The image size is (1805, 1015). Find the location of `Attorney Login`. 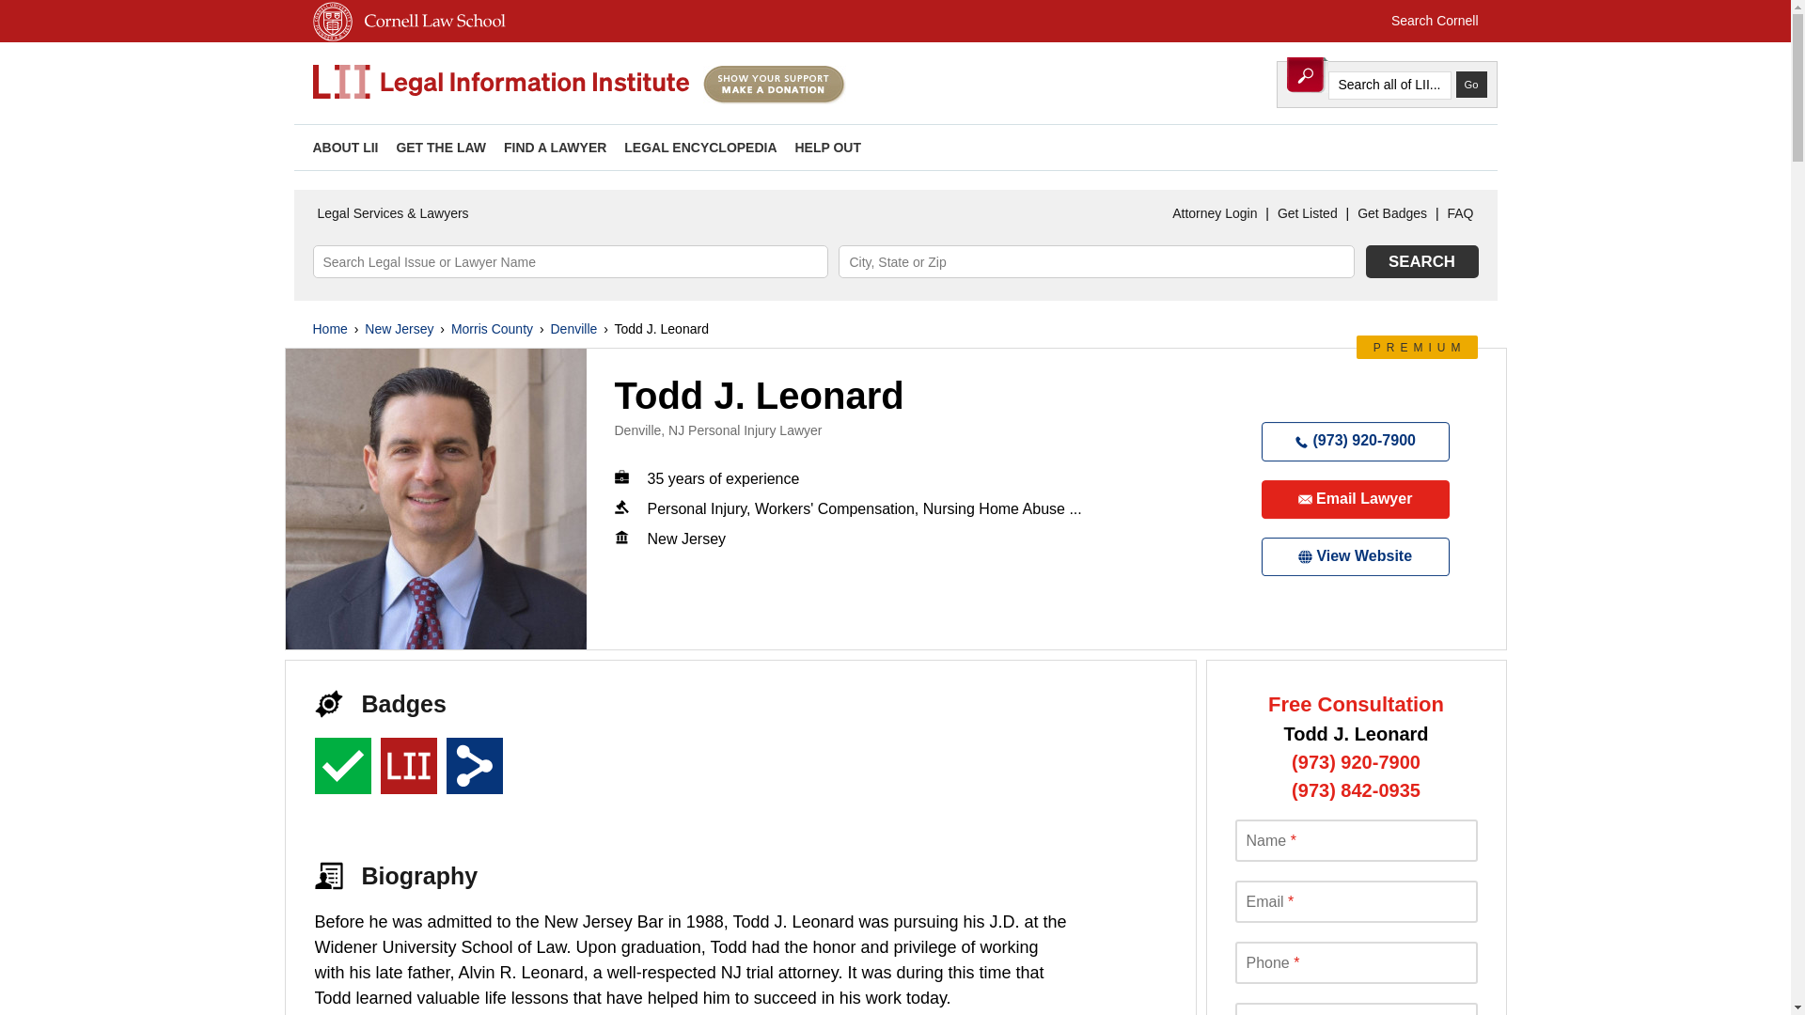

Attorney Login is located at coordinates (1215, 213).